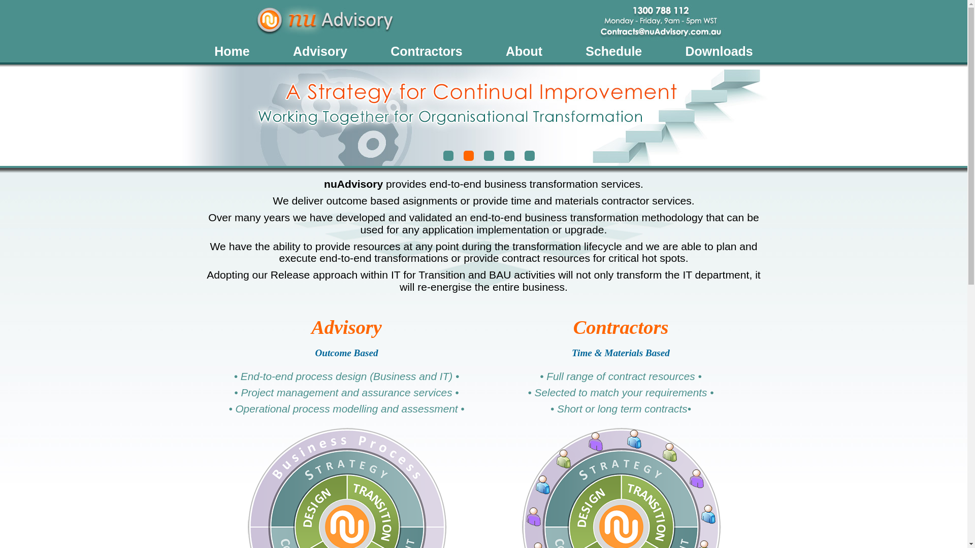 This screenshot has width=975, height=548. What do you see at coordinates (346, 327) in the screenshot?
I see `Advisory` at bounding box center [346, 327].